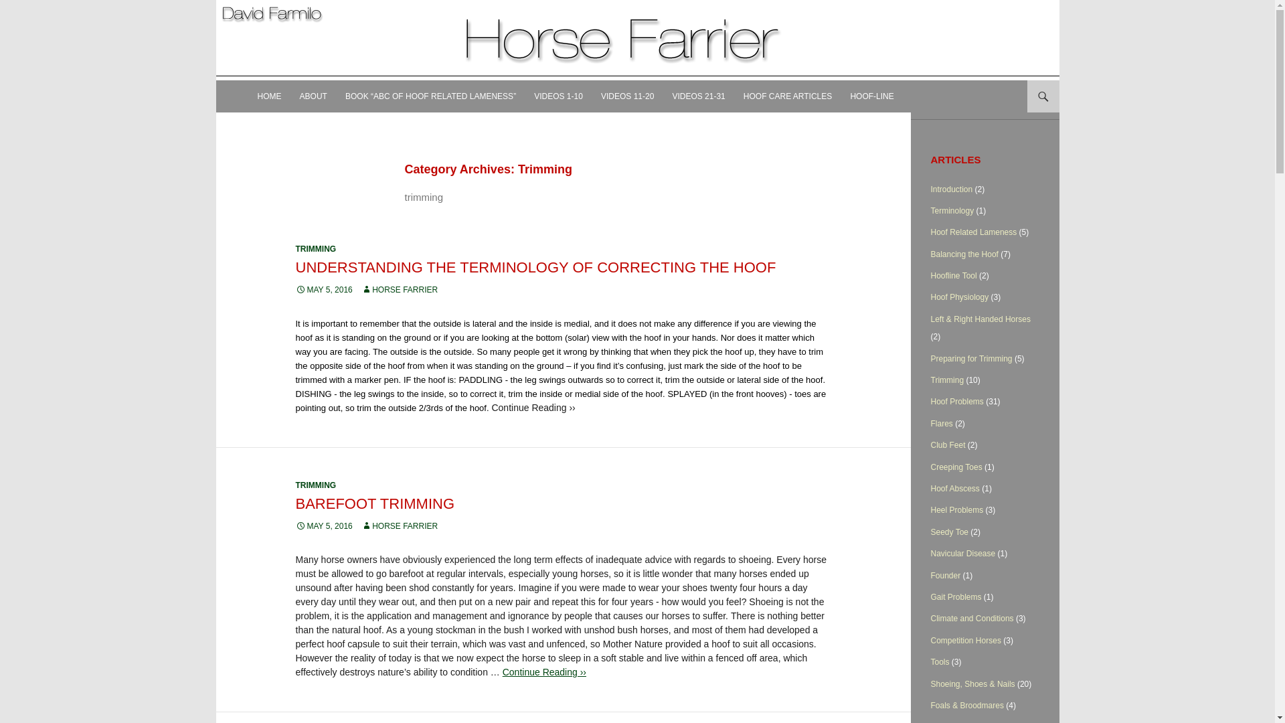 The height and width of the screenshot is (723, 1285). Describe the element at coordinates (954, 489) in the screenshot. I see `Hoof Abscess` at that location.